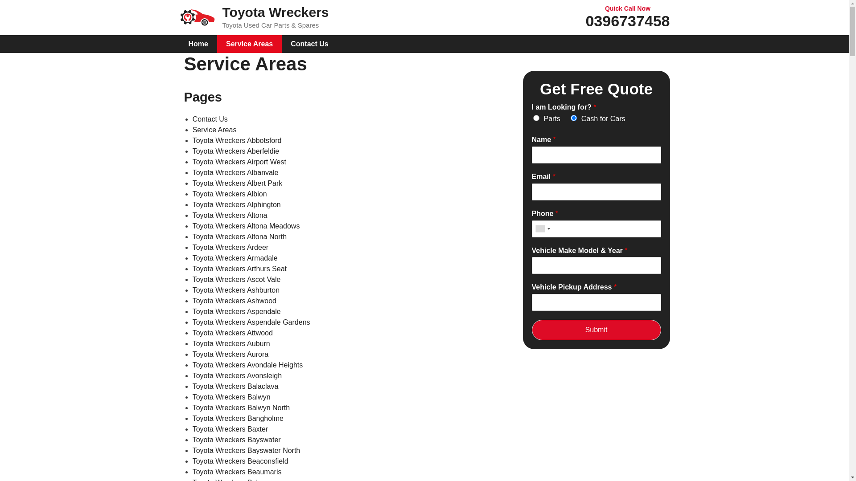  I want to click on Toyota Wreckers Bangholme, so click(238, 419).